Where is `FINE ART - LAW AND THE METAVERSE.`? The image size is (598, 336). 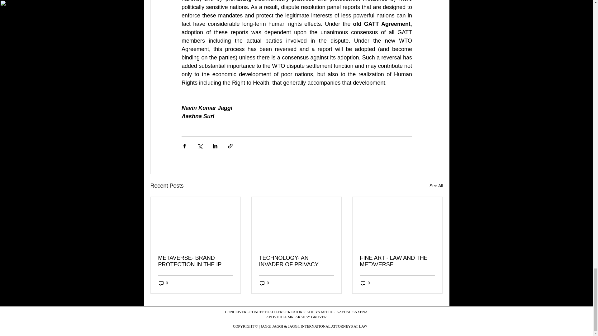 FINE ART - LAW AND THE METAVERSE. is located at coordinates (397, 261).